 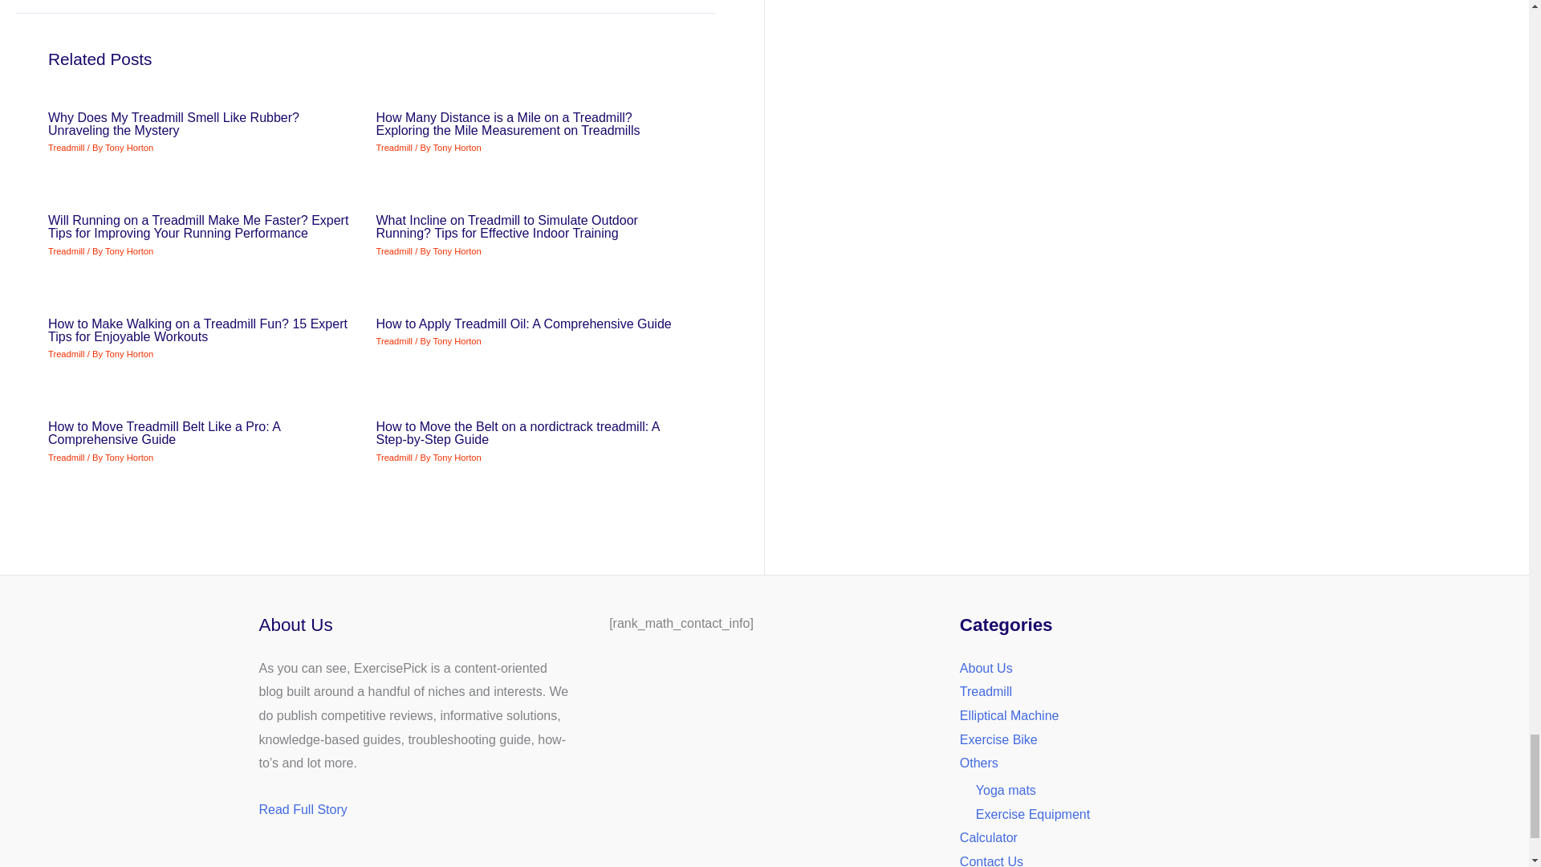 I want to click on View all posts by Tony Horton, so click(x=457, y=148).